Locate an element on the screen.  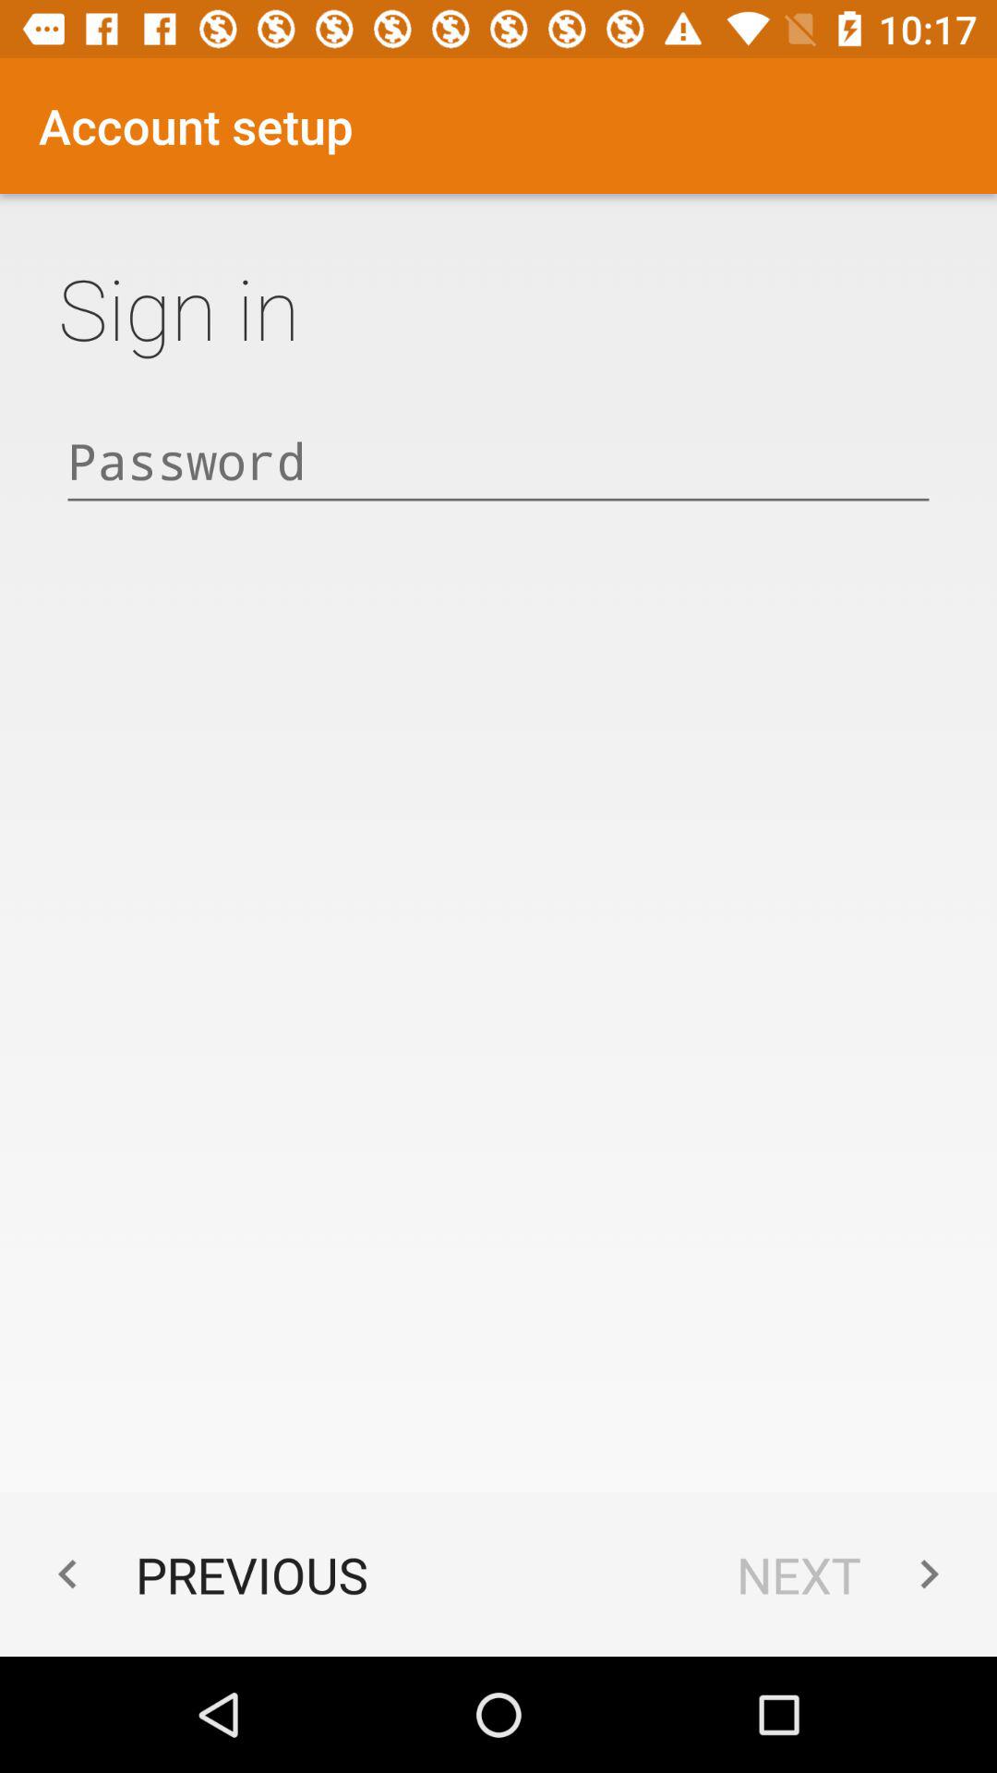
open item next to next icon is located at coordinates (203, 1574).